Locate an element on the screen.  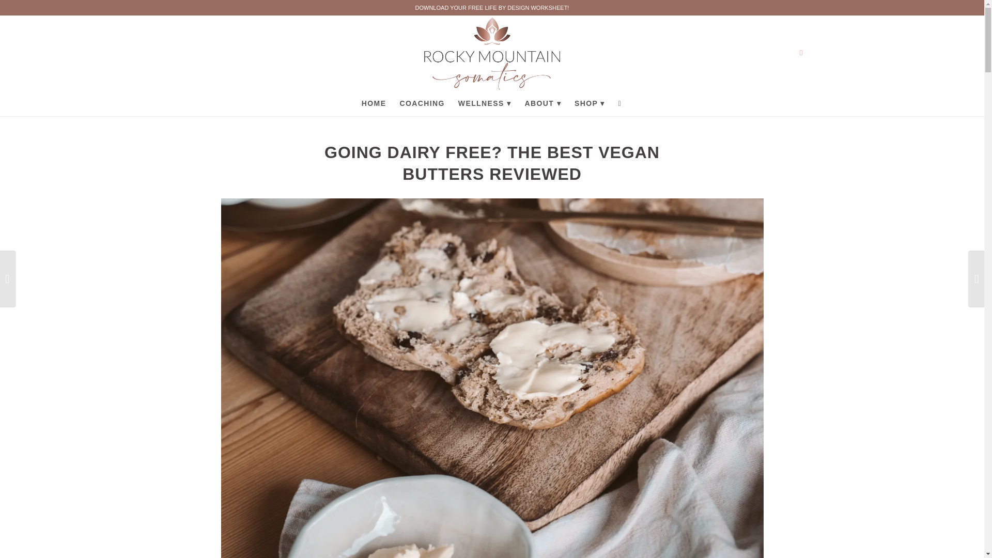
FREE LIFE BY DESIGN is located at coordinates (498, 7).